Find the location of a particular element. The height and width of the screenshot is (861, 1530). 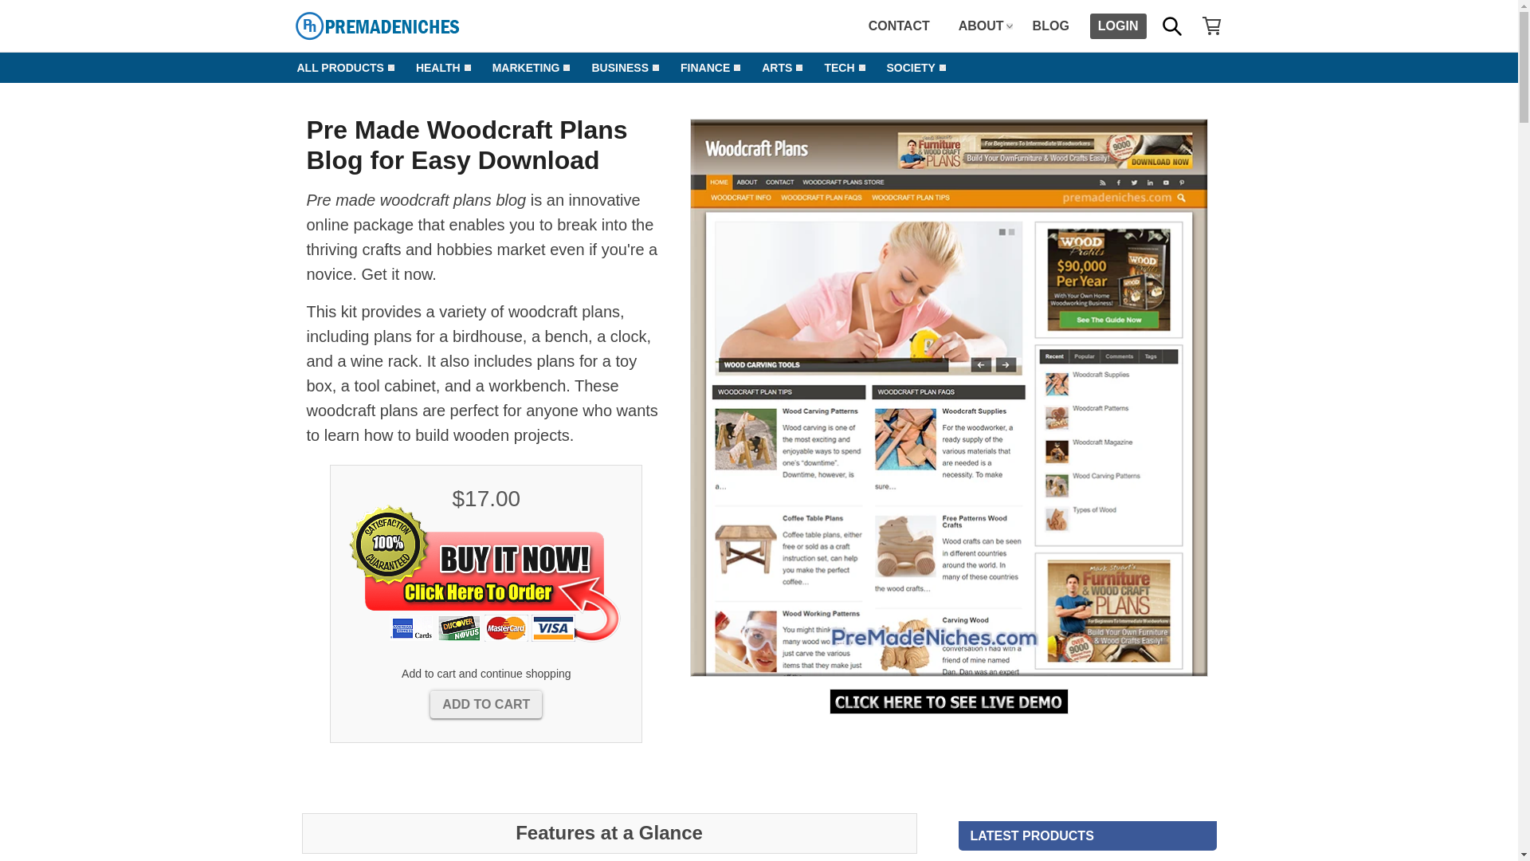

MARKETING is located at coordinates (526, 67).